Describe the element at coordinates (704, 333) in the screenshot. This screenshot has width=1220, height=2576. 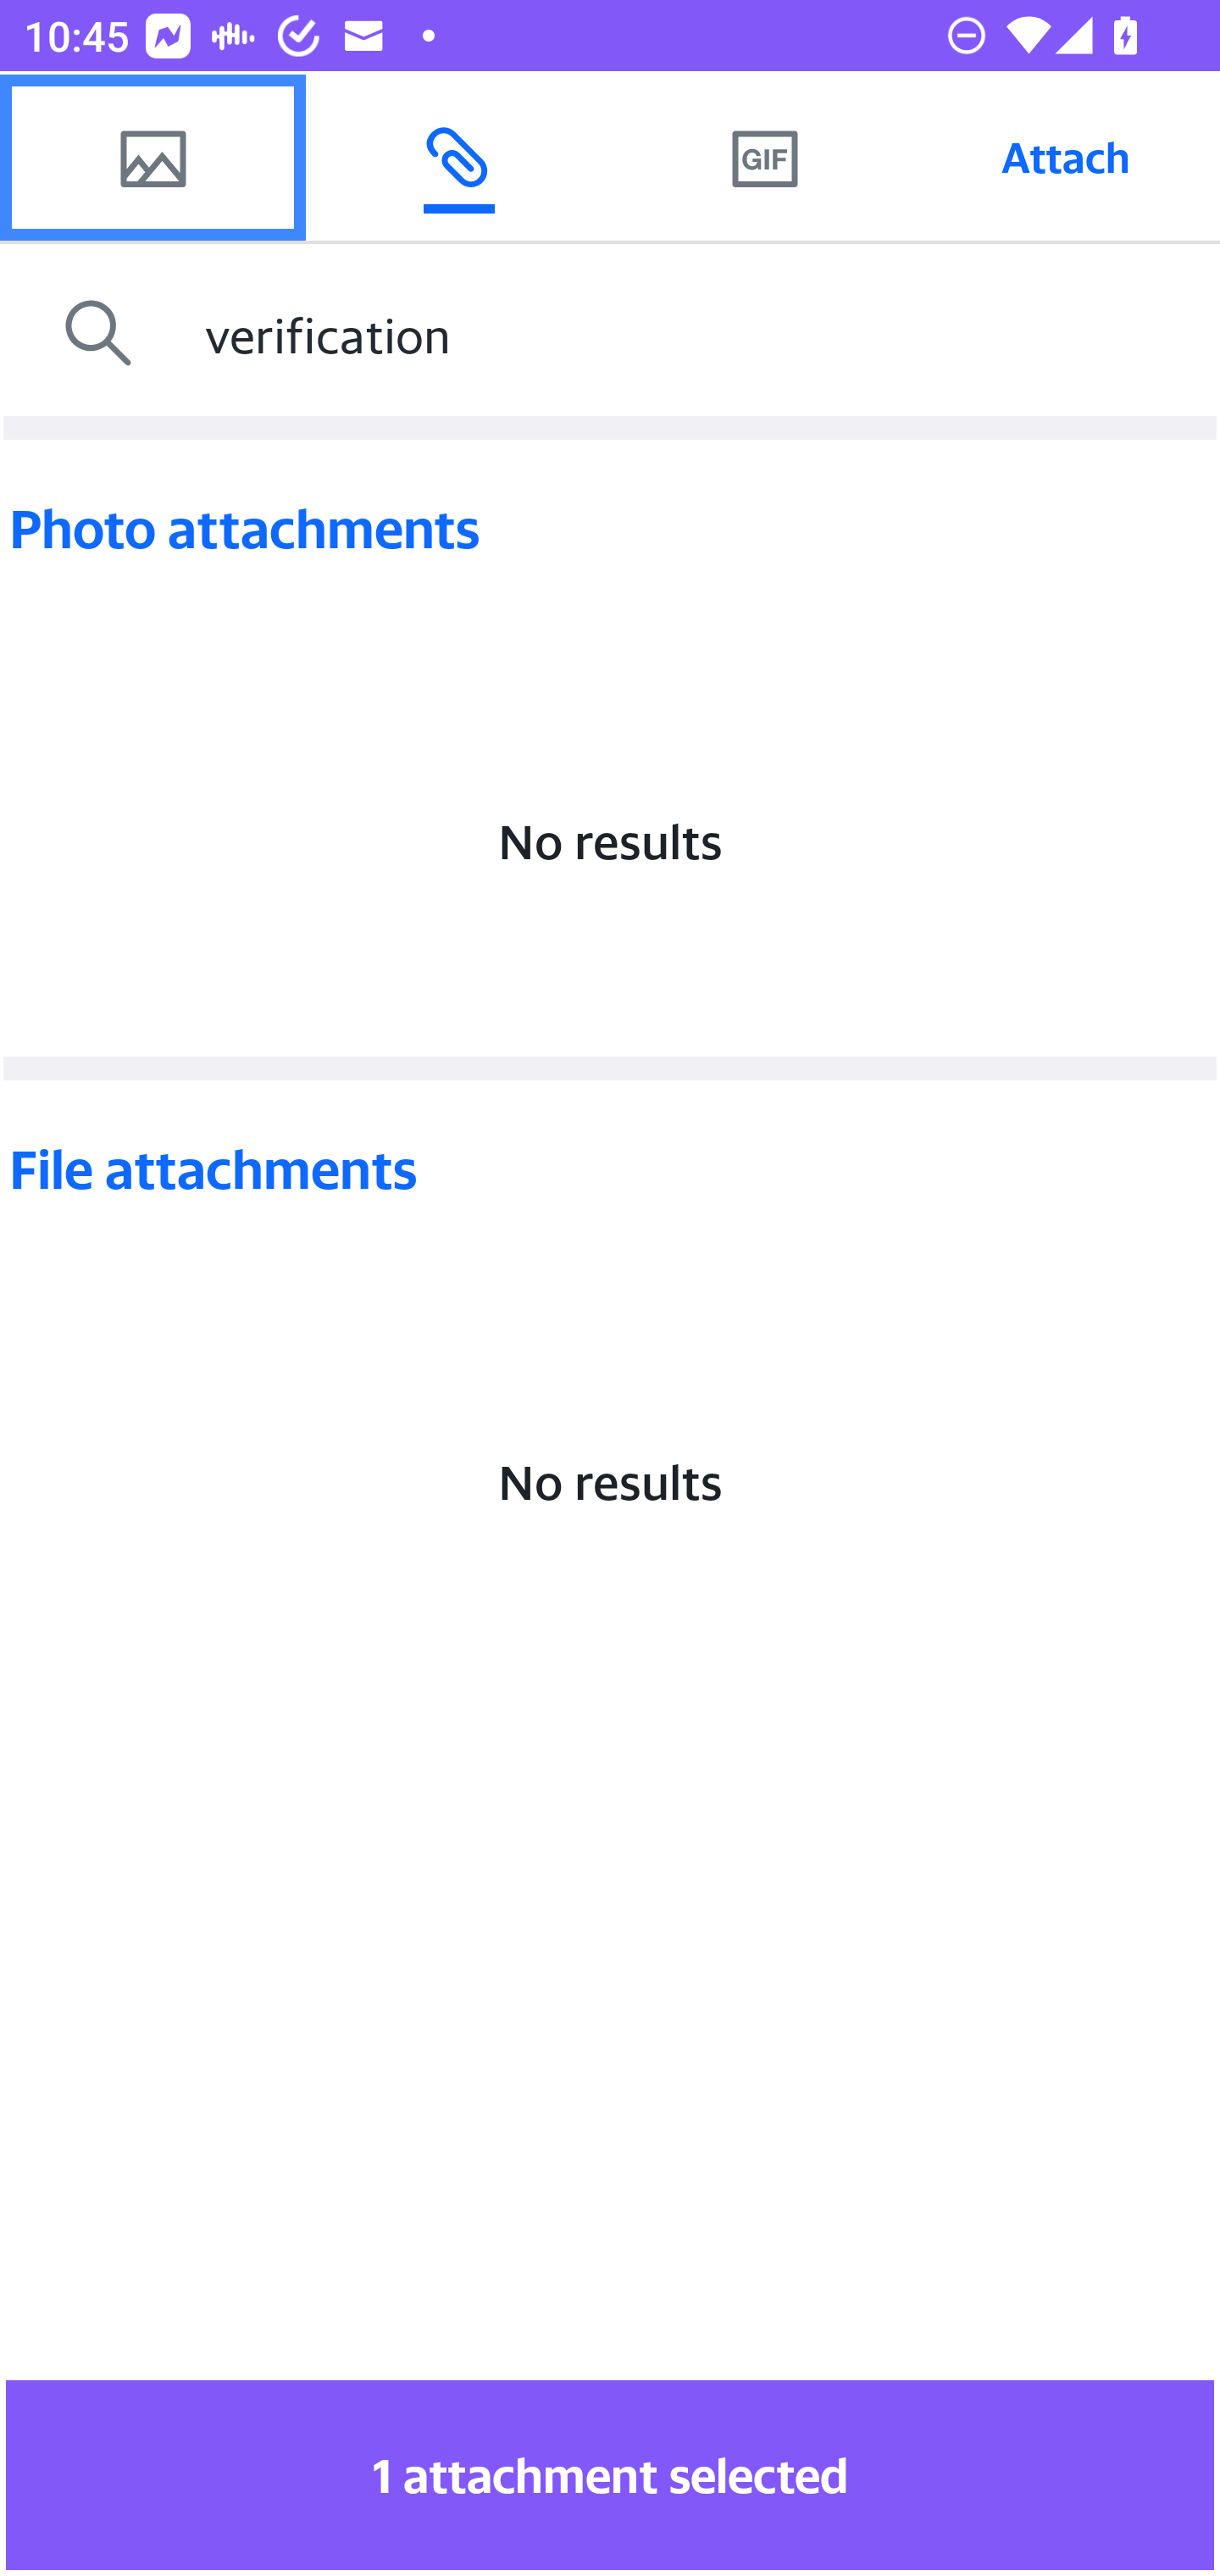
I see `verification` at that location.